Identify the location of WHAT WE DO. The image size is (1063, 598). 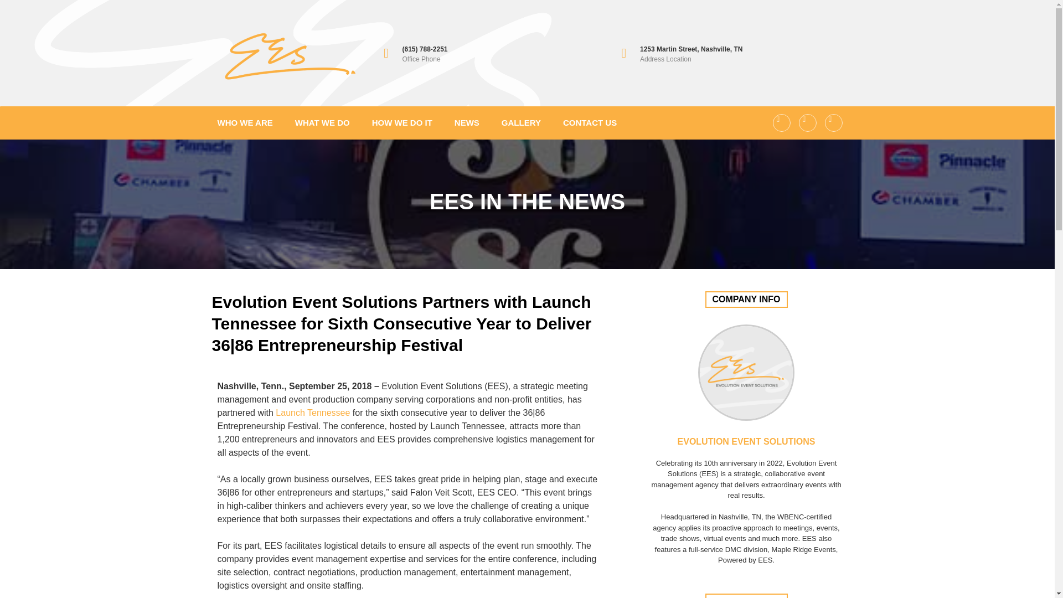
(322, 123).